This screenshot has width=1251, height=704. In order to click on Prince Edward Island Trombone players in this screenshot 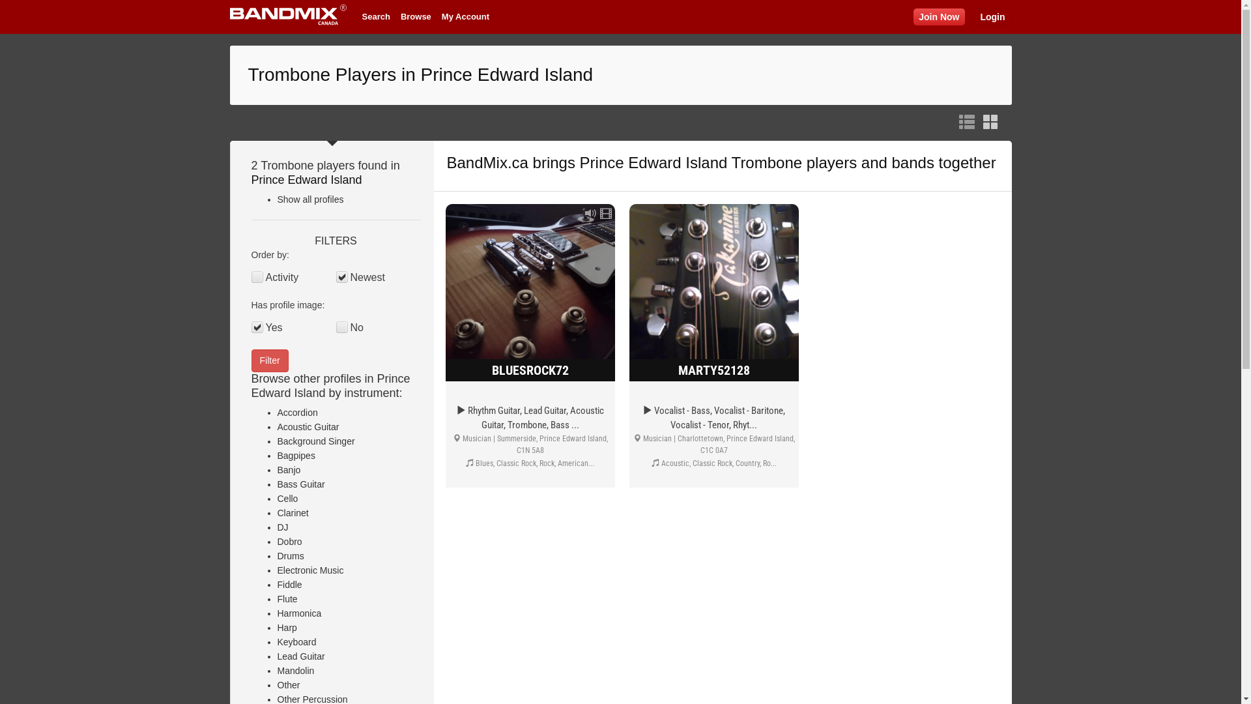, I will do `click(719, 163)`.